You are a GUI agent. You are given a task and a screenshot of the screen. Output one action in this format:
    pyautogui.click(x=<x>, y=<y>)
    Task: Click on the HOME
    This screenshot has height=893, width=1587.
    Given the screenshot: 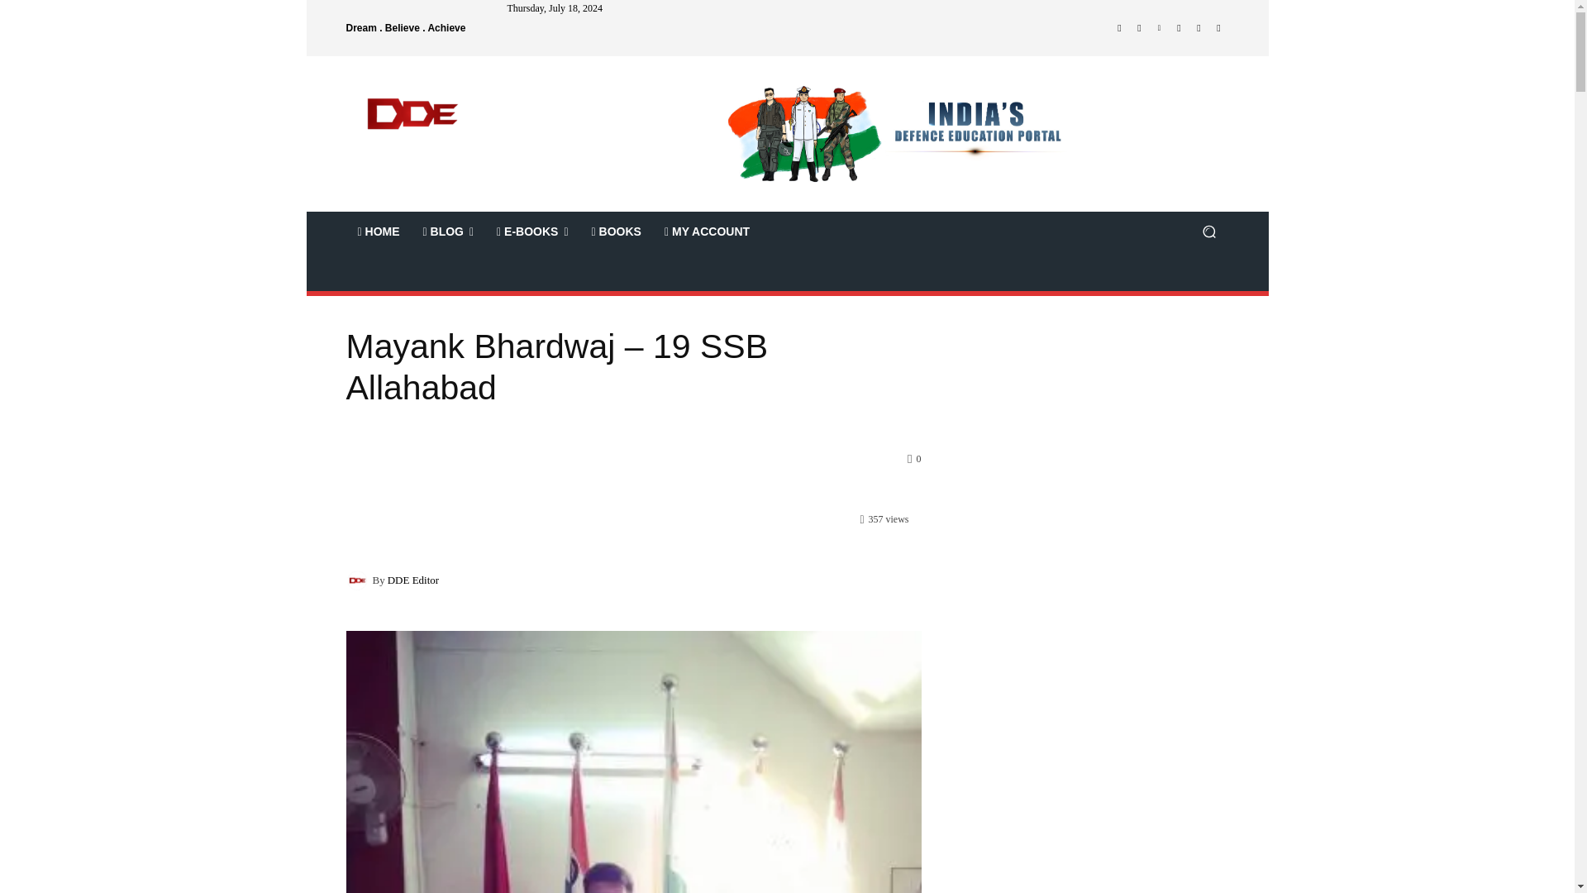 What is the action you would take?
    pyautogui.click(x=379, y=231)
    